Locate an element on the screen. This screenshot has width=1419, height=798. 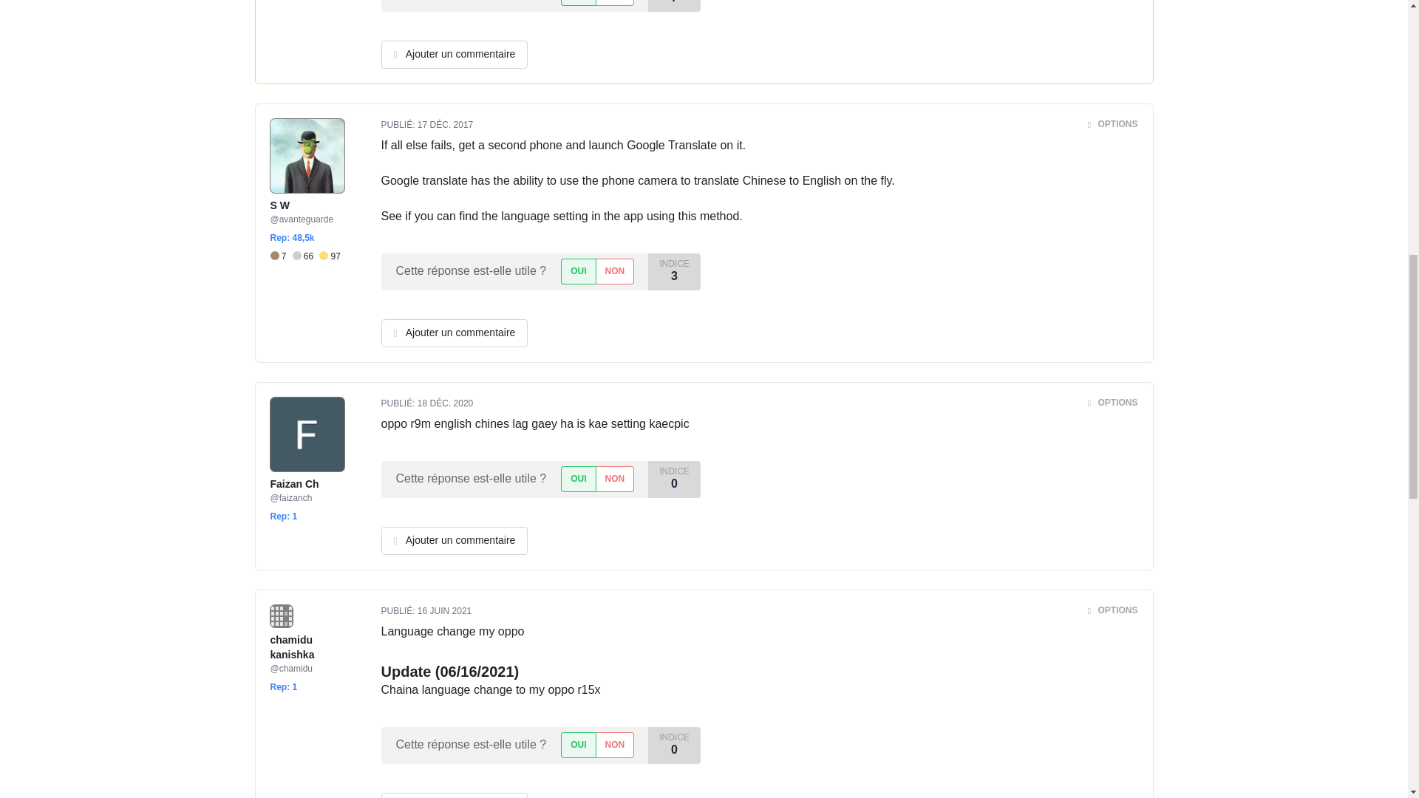
66 badges Argent is located at coordinates (306, 257).